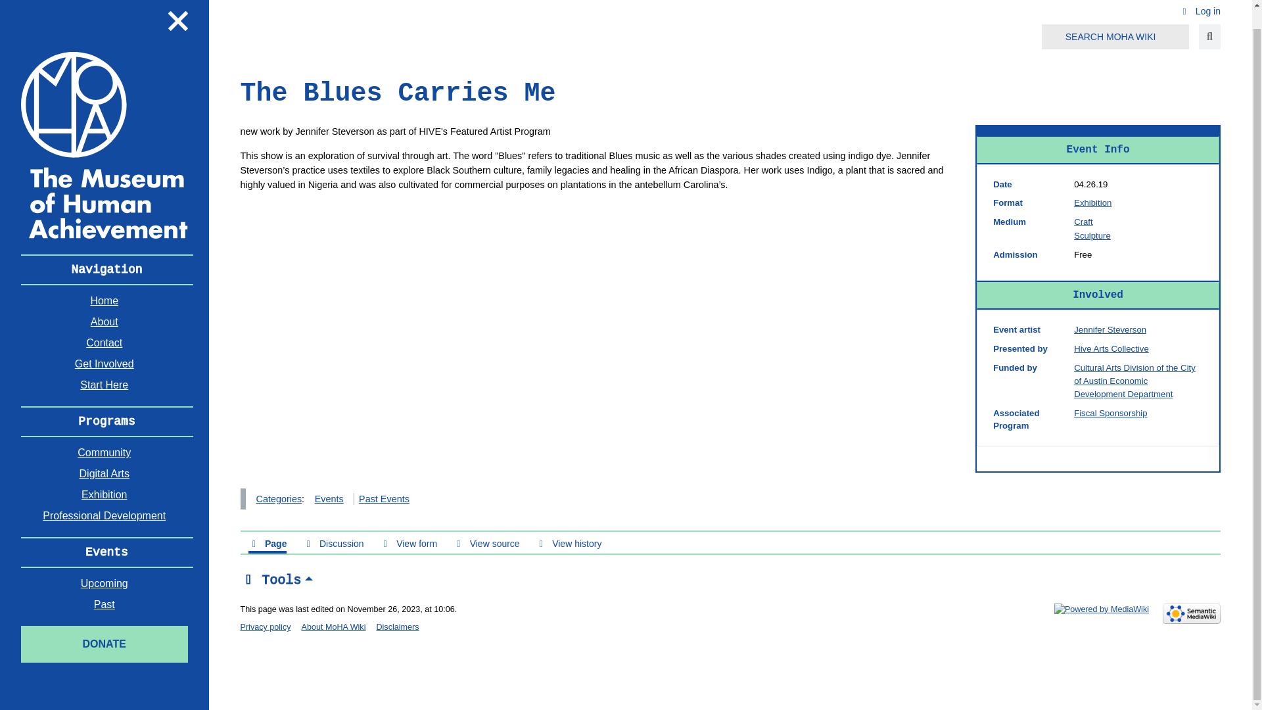 Image resolution: width=1262 pixels, height=710 pixels. Describe the element at coordinates (279, 498) in the screenshot. I see `Special:Categories` at that location.